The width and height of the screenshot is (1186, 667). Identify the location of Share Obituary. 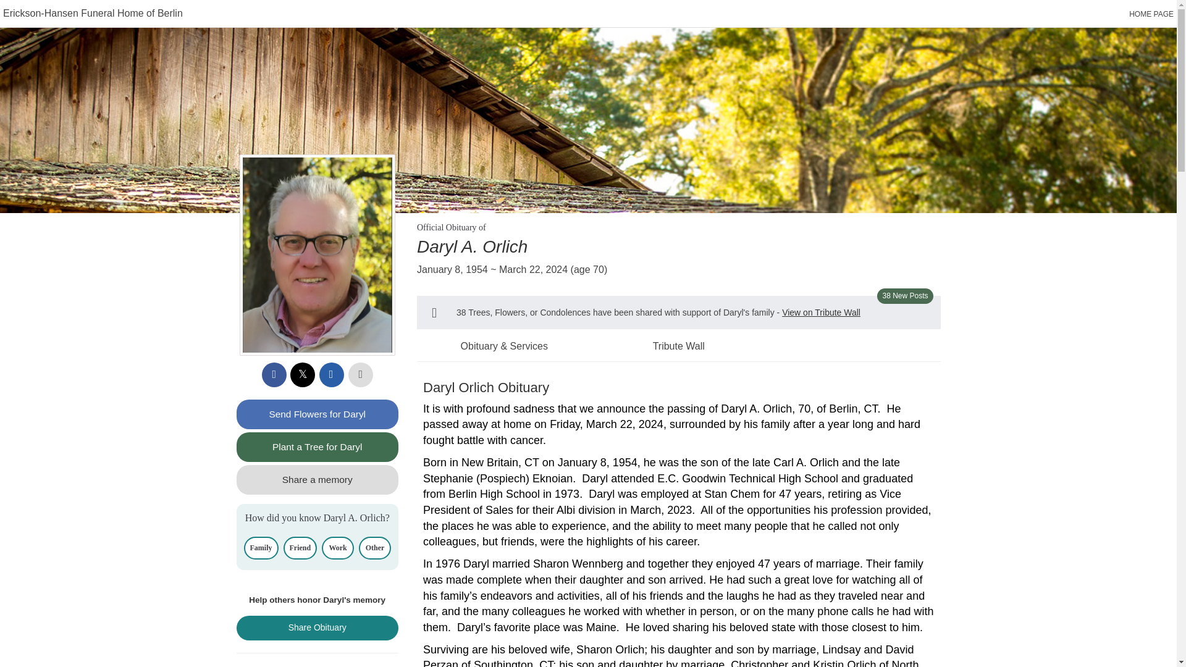
(318, 627).